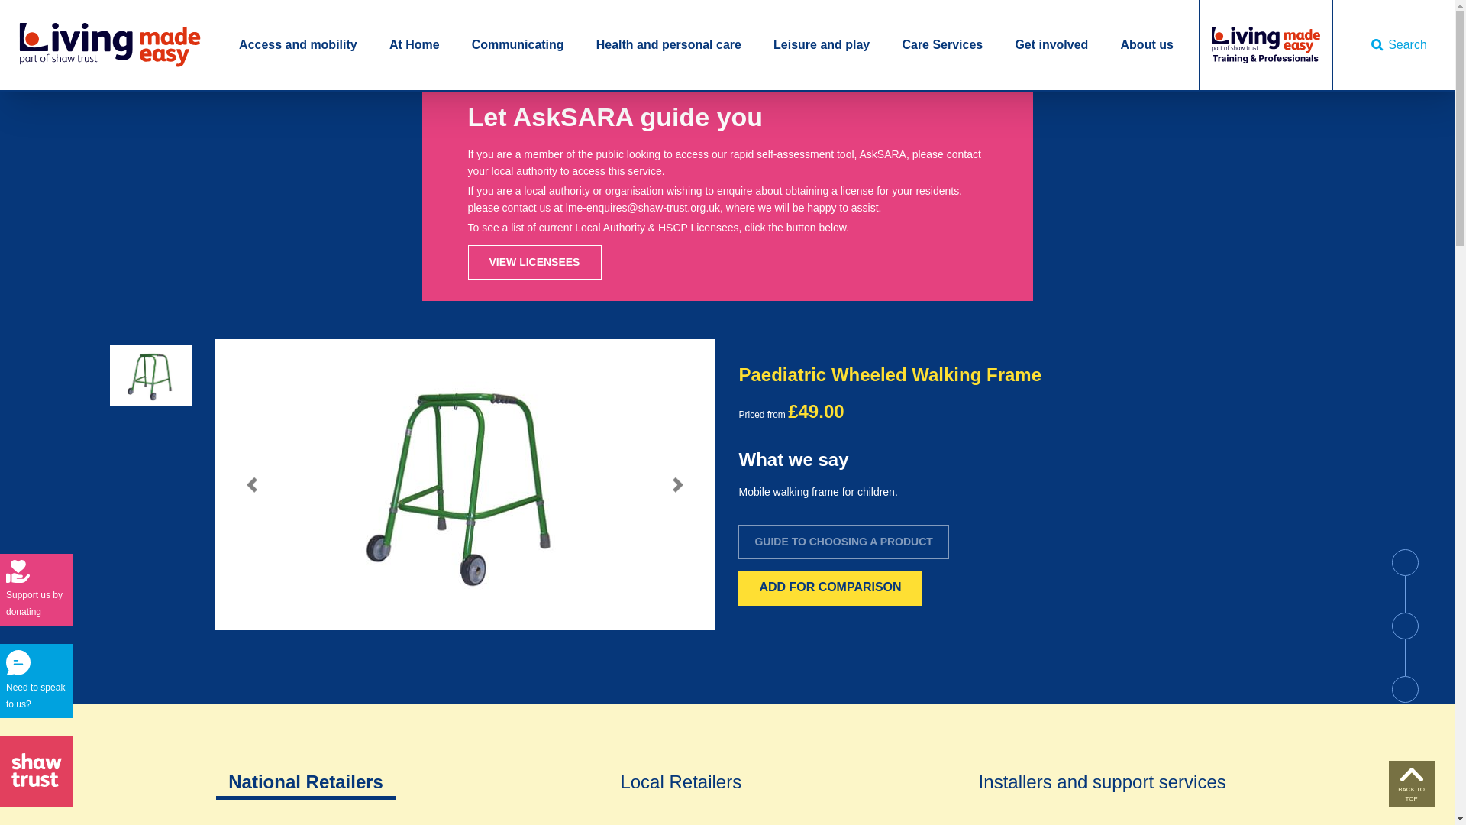 This screenshot has width=1466, height=825. What do you see at coordinates (1103, 770) in the screenshot?
I see `Installers and support services` at bounding box center [1103, 770].